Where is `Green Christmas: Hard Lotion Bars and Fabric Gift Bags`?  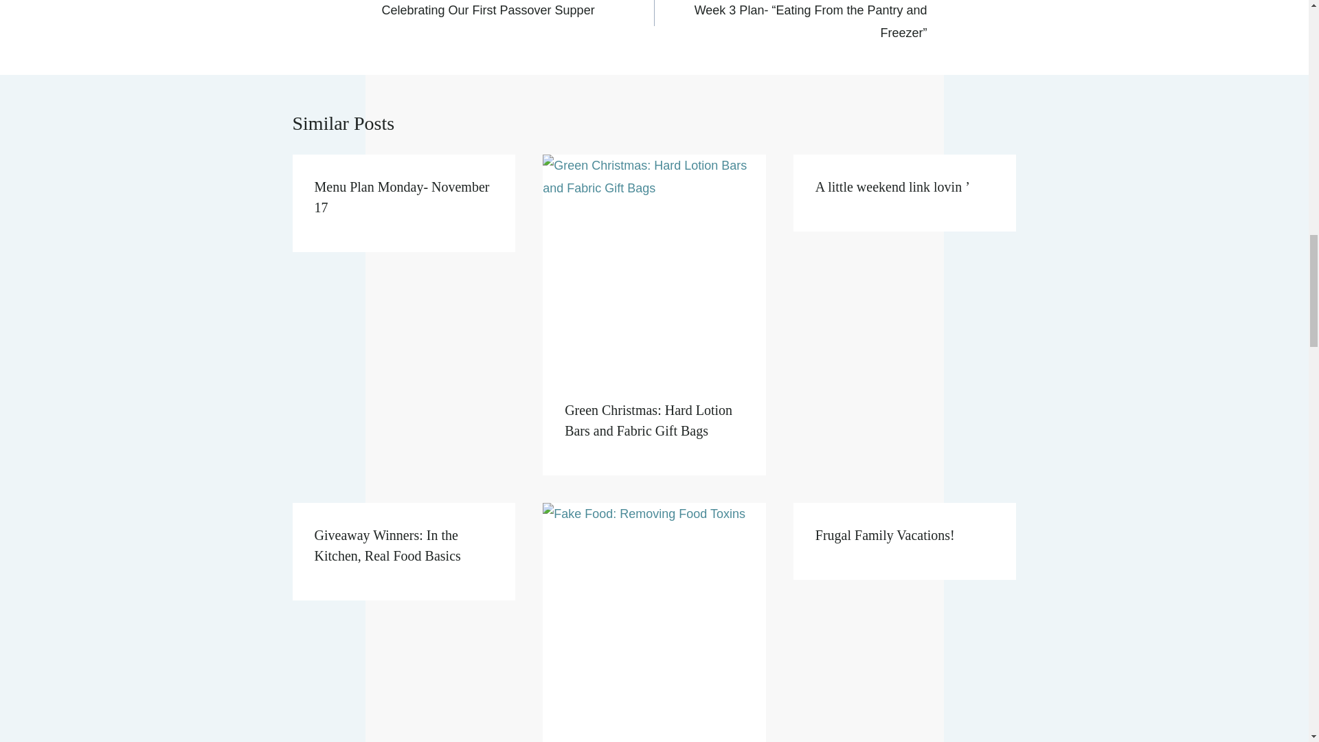 Green Christmas: Hard Lotion Bars and Fabric Gift Bags is located at coordinates (402, 197).